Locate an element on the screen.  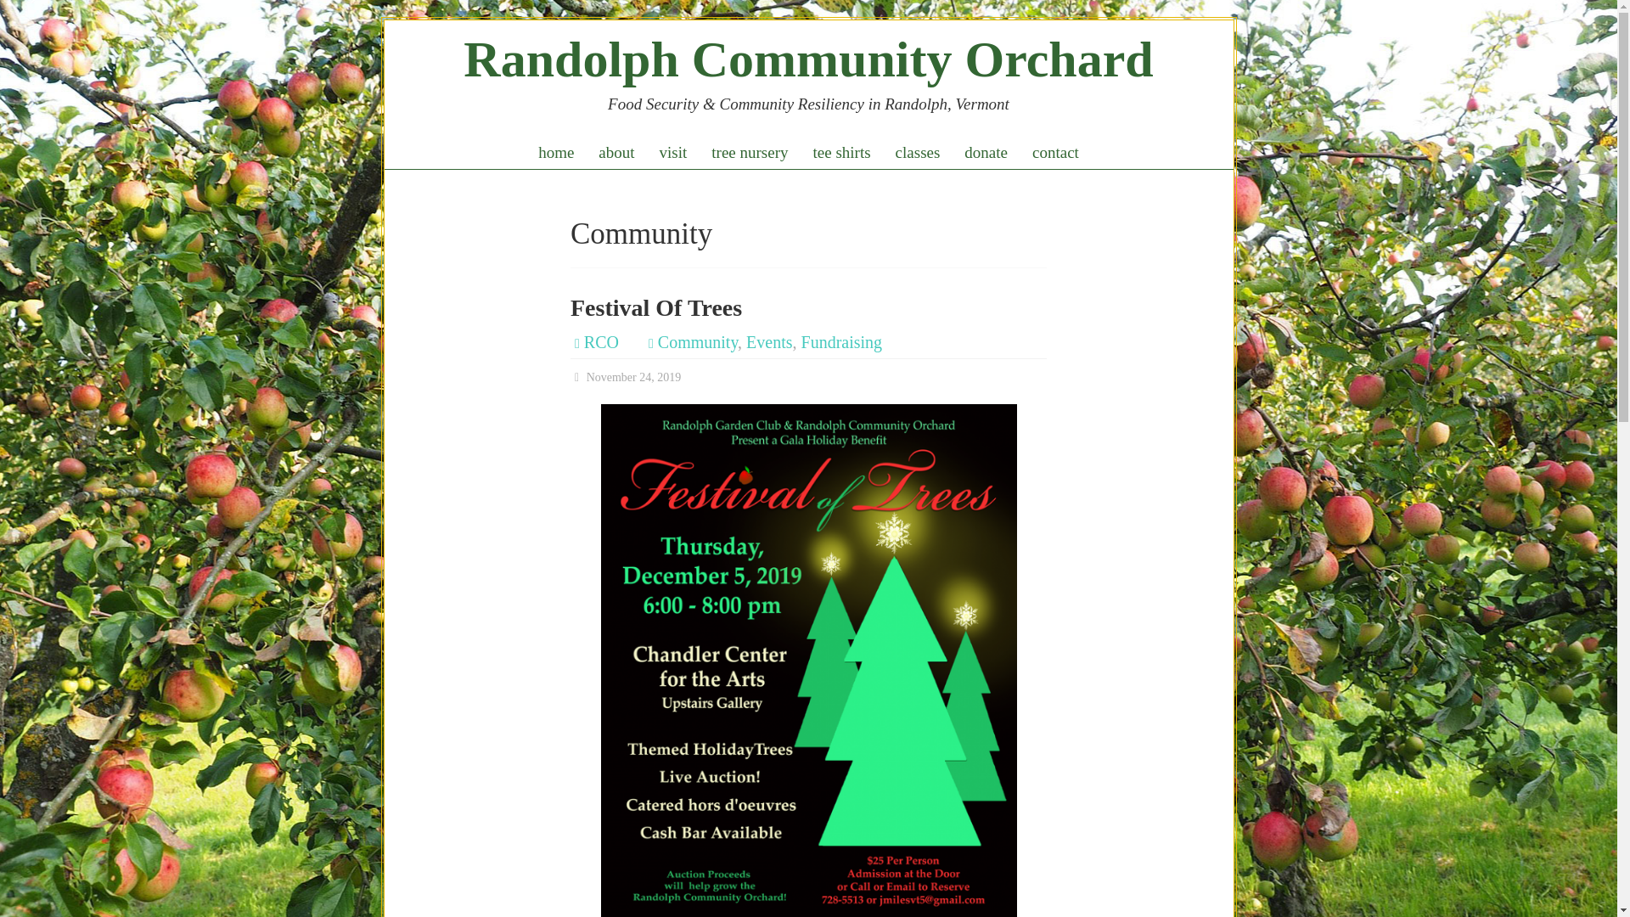
9:44 pm is located at coordinates (626, 377).